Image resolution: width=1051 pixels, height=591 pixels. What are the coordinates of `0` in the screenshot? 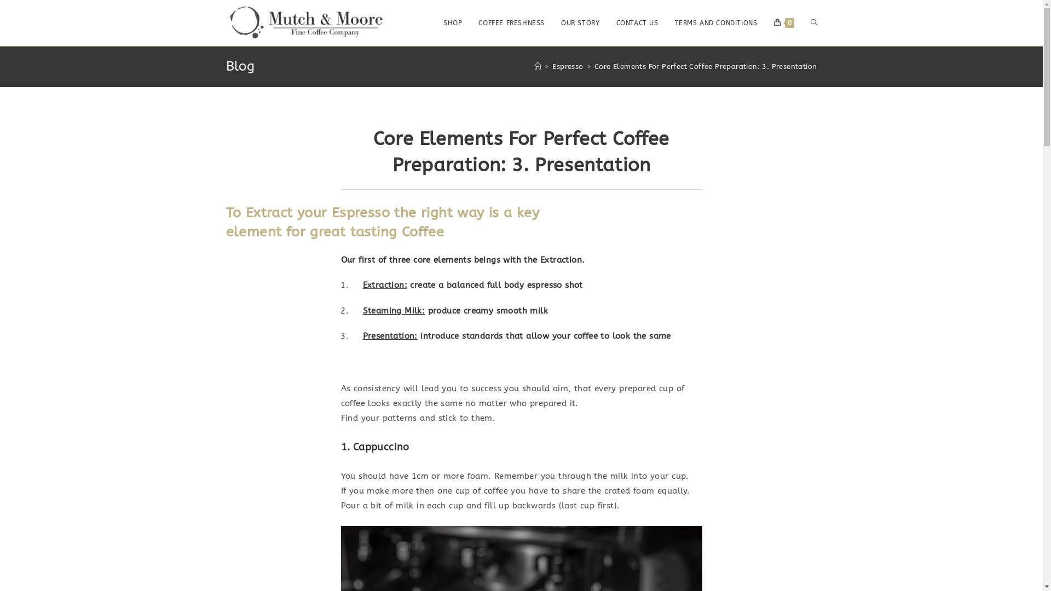 It's located at (784, 23).